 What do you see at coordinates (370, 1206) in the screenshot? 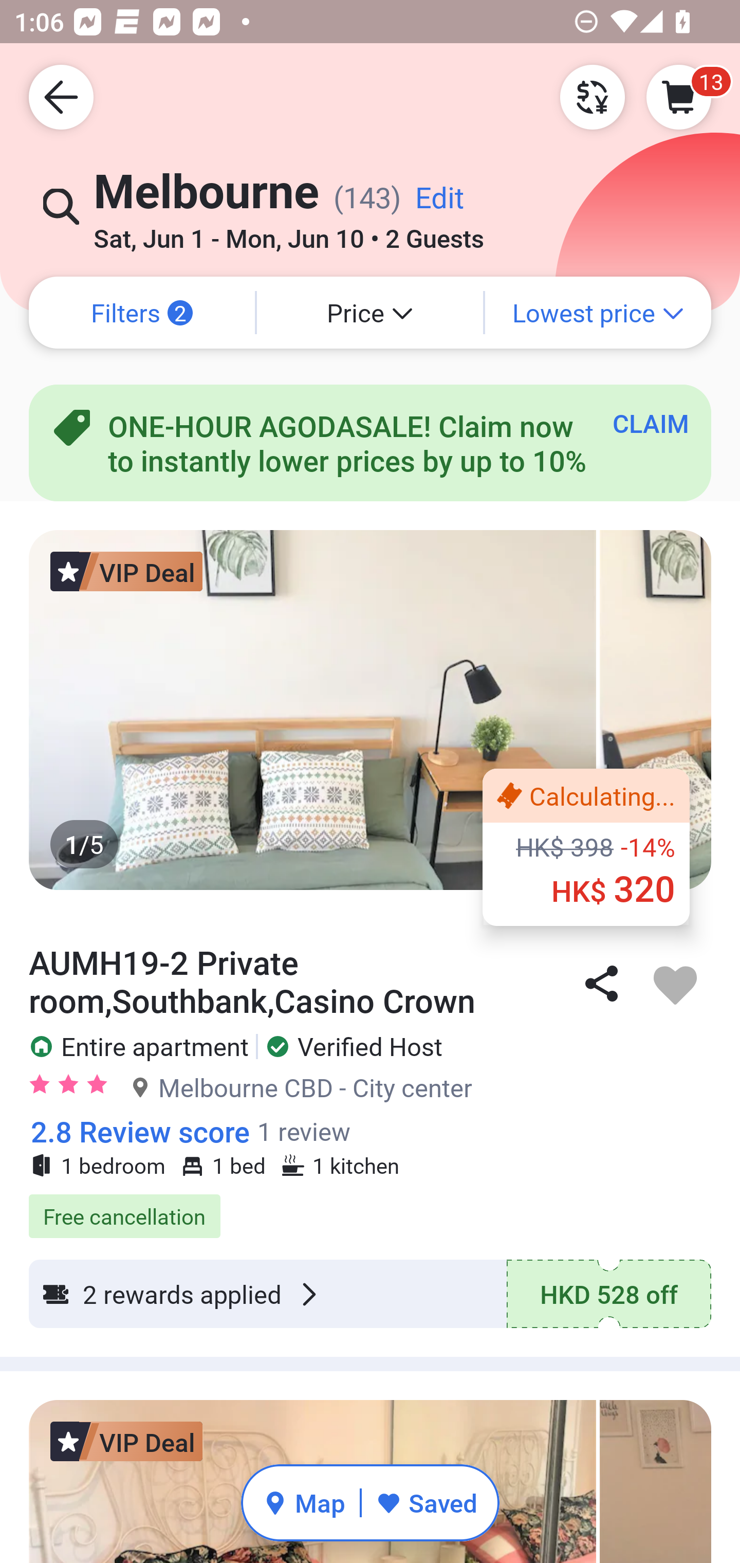
I see `Free cancellation` at bounding box center [370, 1206].